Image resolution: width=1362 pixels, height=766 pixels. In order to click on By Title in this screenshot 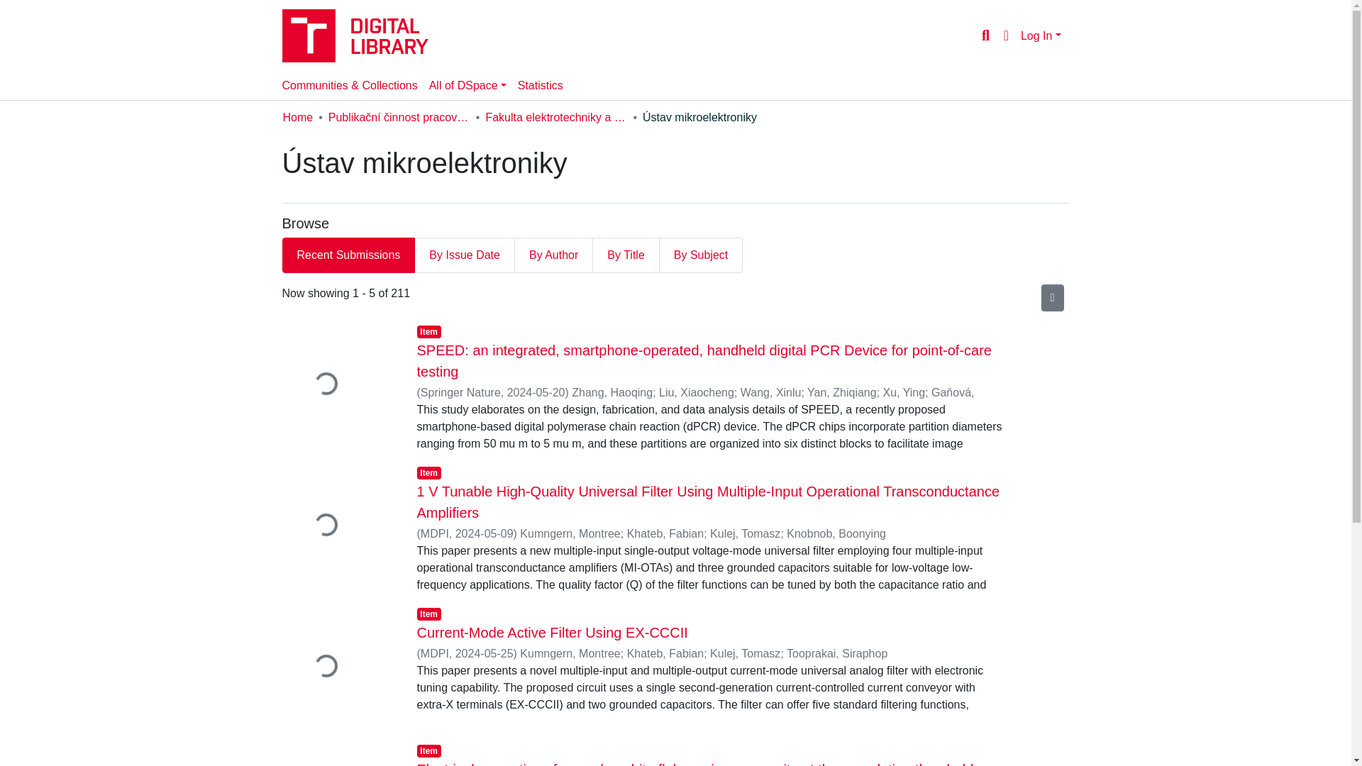, I will do `click(626, 255)`.